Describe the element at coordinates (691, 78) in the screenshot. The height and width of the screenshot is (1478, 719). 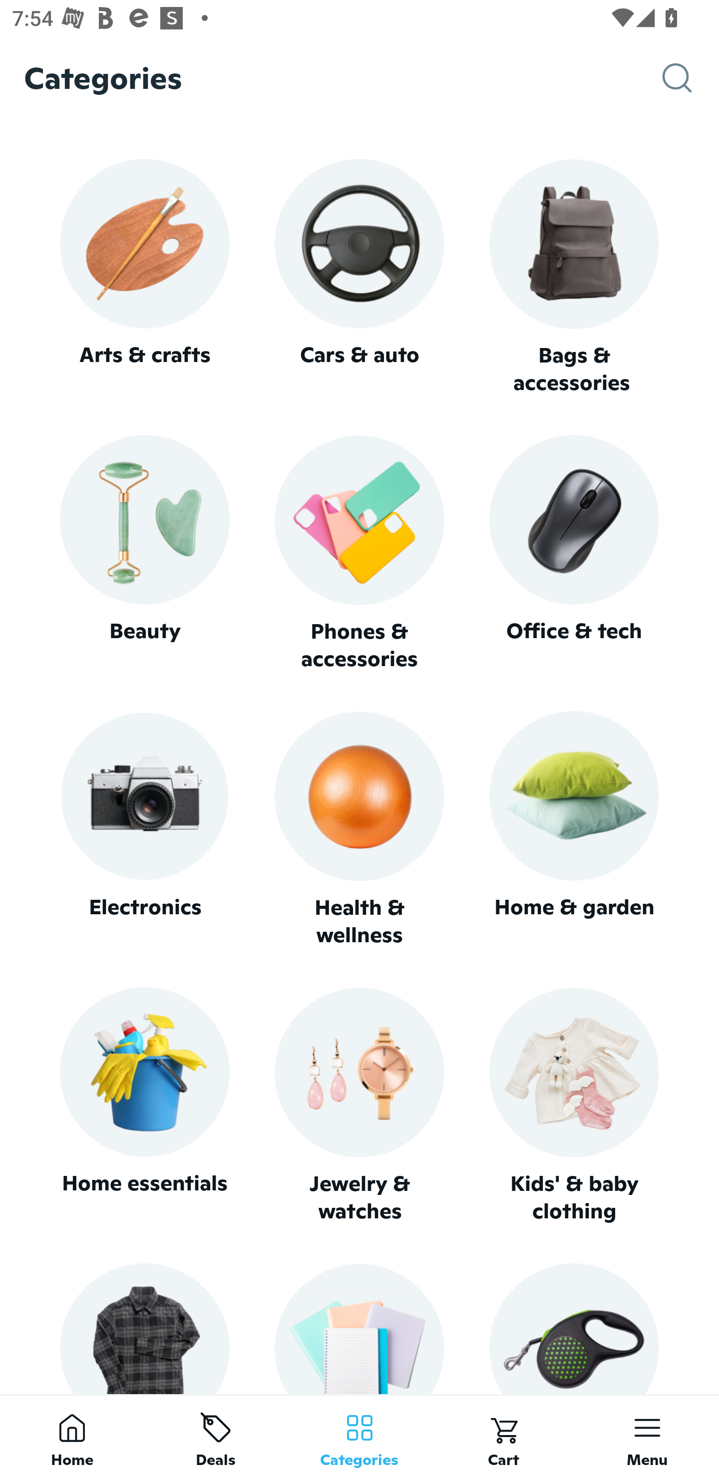
I see `Search` at that location.